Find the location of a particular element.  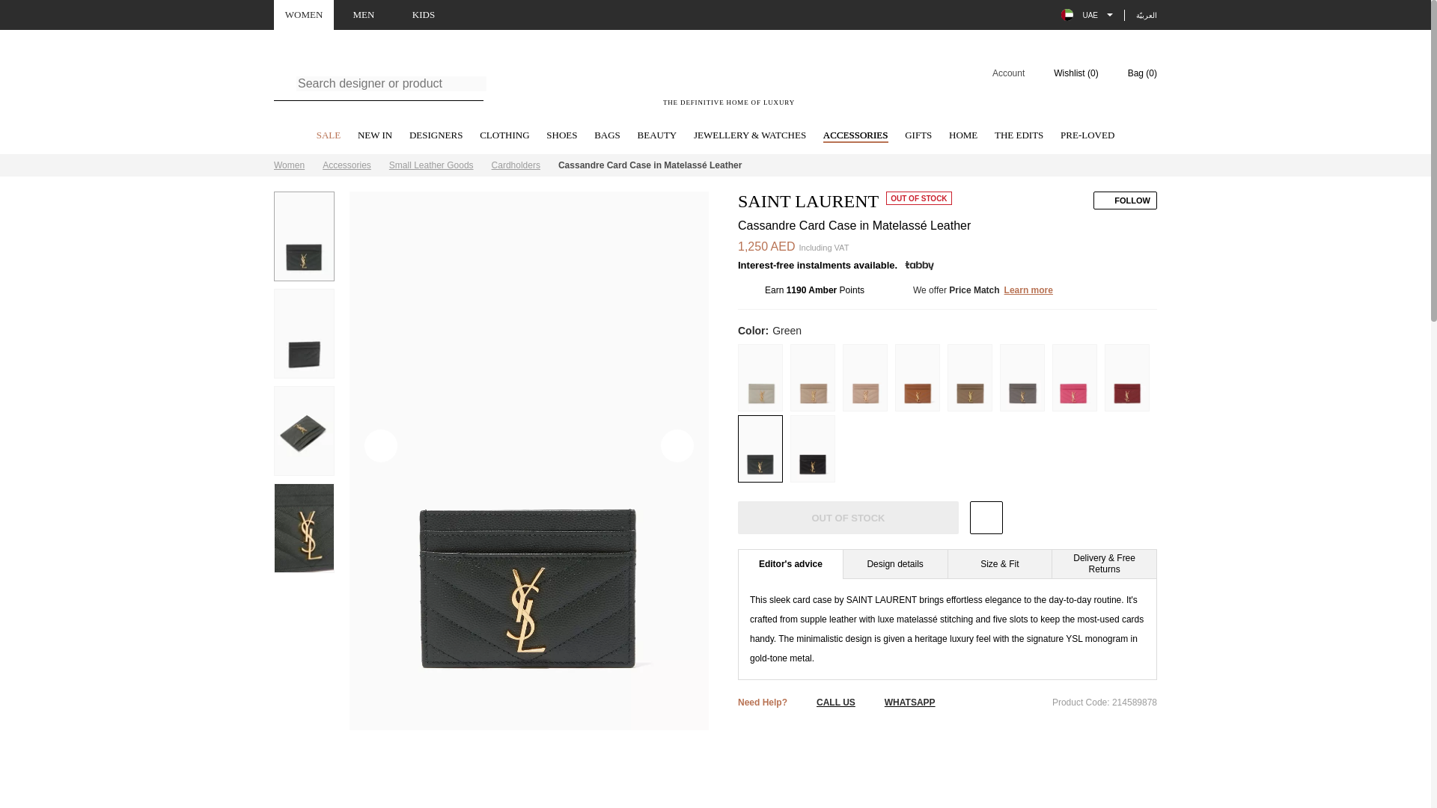

CLOTHING is located at coordinates (504, 136).